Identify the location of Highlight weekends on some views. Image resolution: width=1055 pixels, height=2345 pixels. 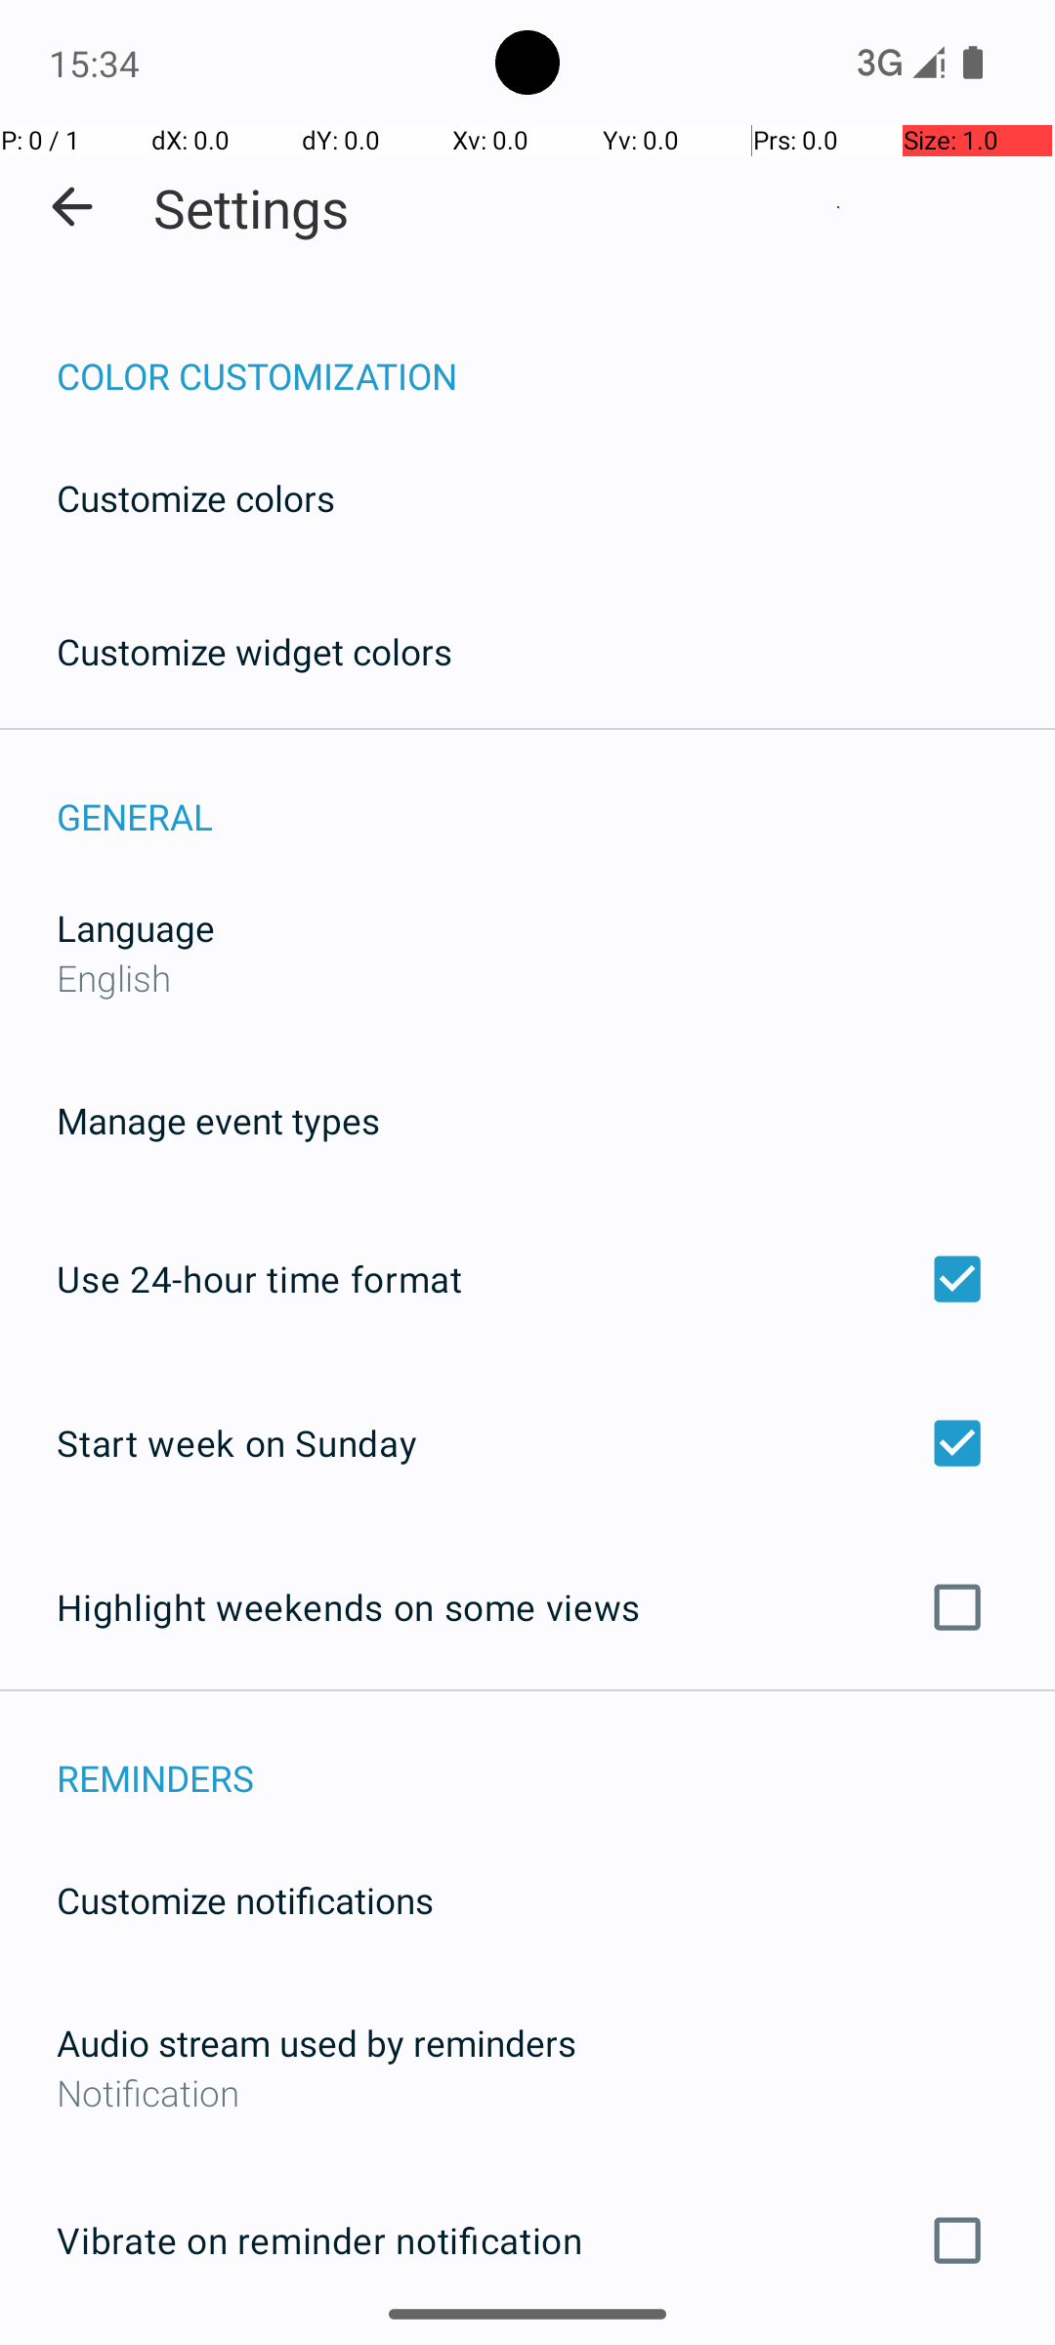
(527, 1607).